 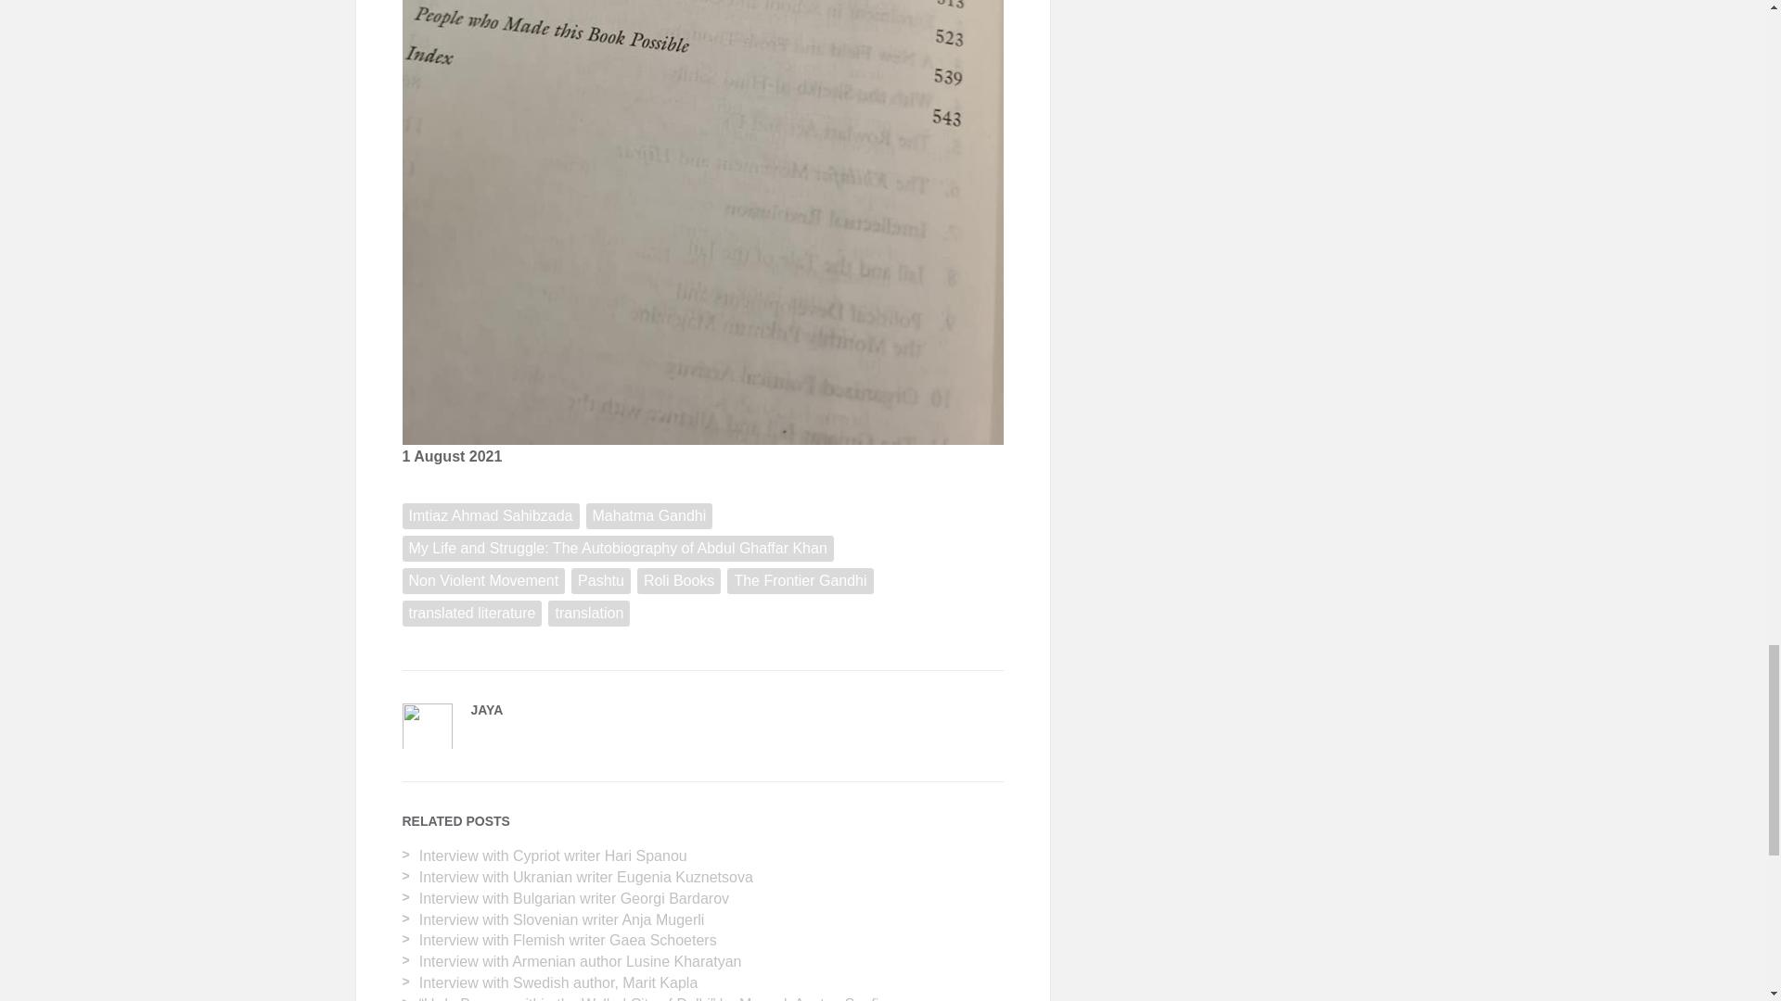 I want to click on Interview with Cypriot writer Hari Spanou, so click(x=553, y=855).